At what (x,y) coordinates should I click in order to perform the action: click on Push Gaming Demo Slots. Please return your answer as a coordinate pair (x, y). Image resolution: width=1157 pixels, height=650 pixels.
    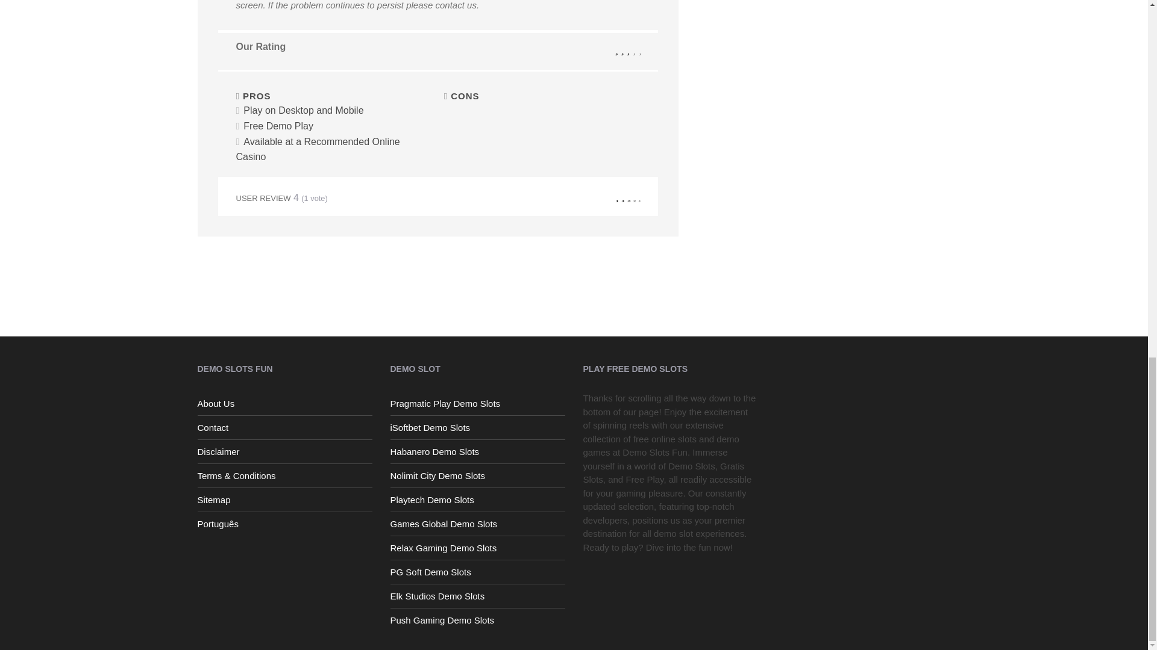
    Looking at the image, I should click on (478, 620).